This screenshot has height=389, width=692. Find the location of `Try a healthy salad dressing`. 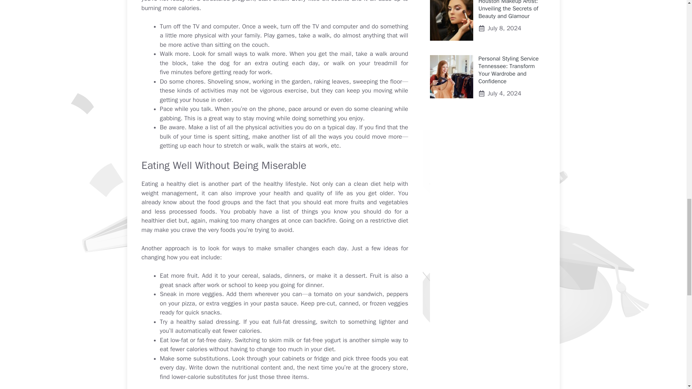

Try a healthy salad dressing is located at coordinates (199, 322).